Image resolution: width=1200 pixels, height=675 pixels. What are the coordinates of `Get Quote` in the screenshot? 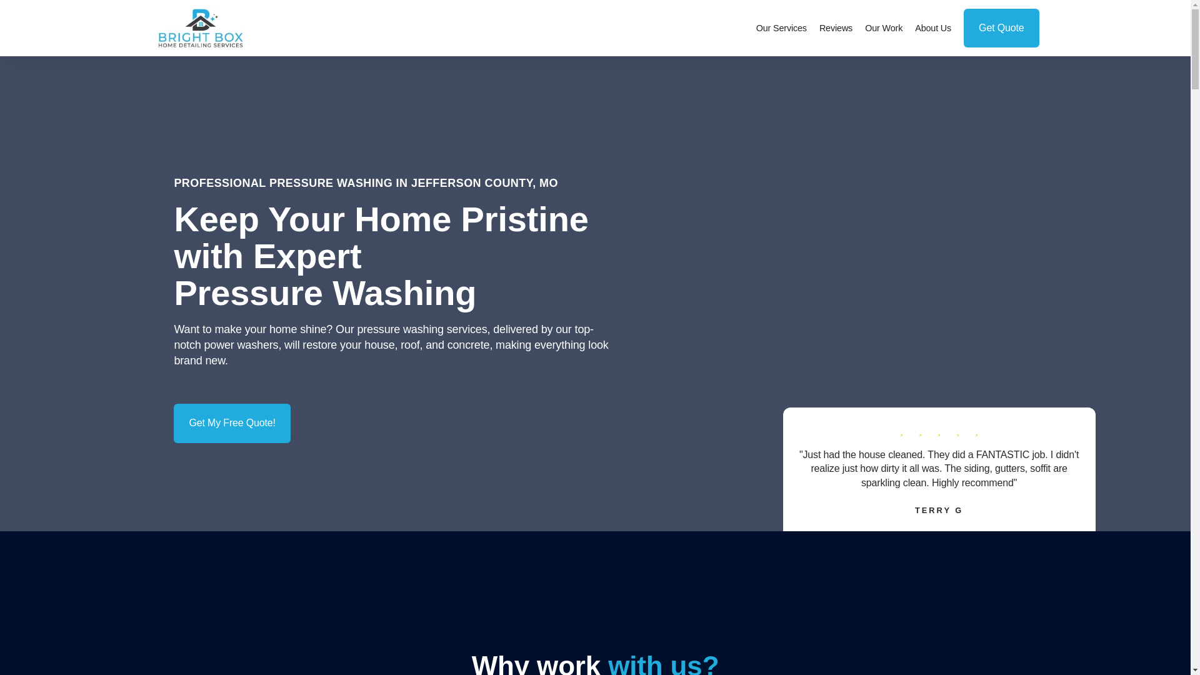 It's located at (1001, 27).